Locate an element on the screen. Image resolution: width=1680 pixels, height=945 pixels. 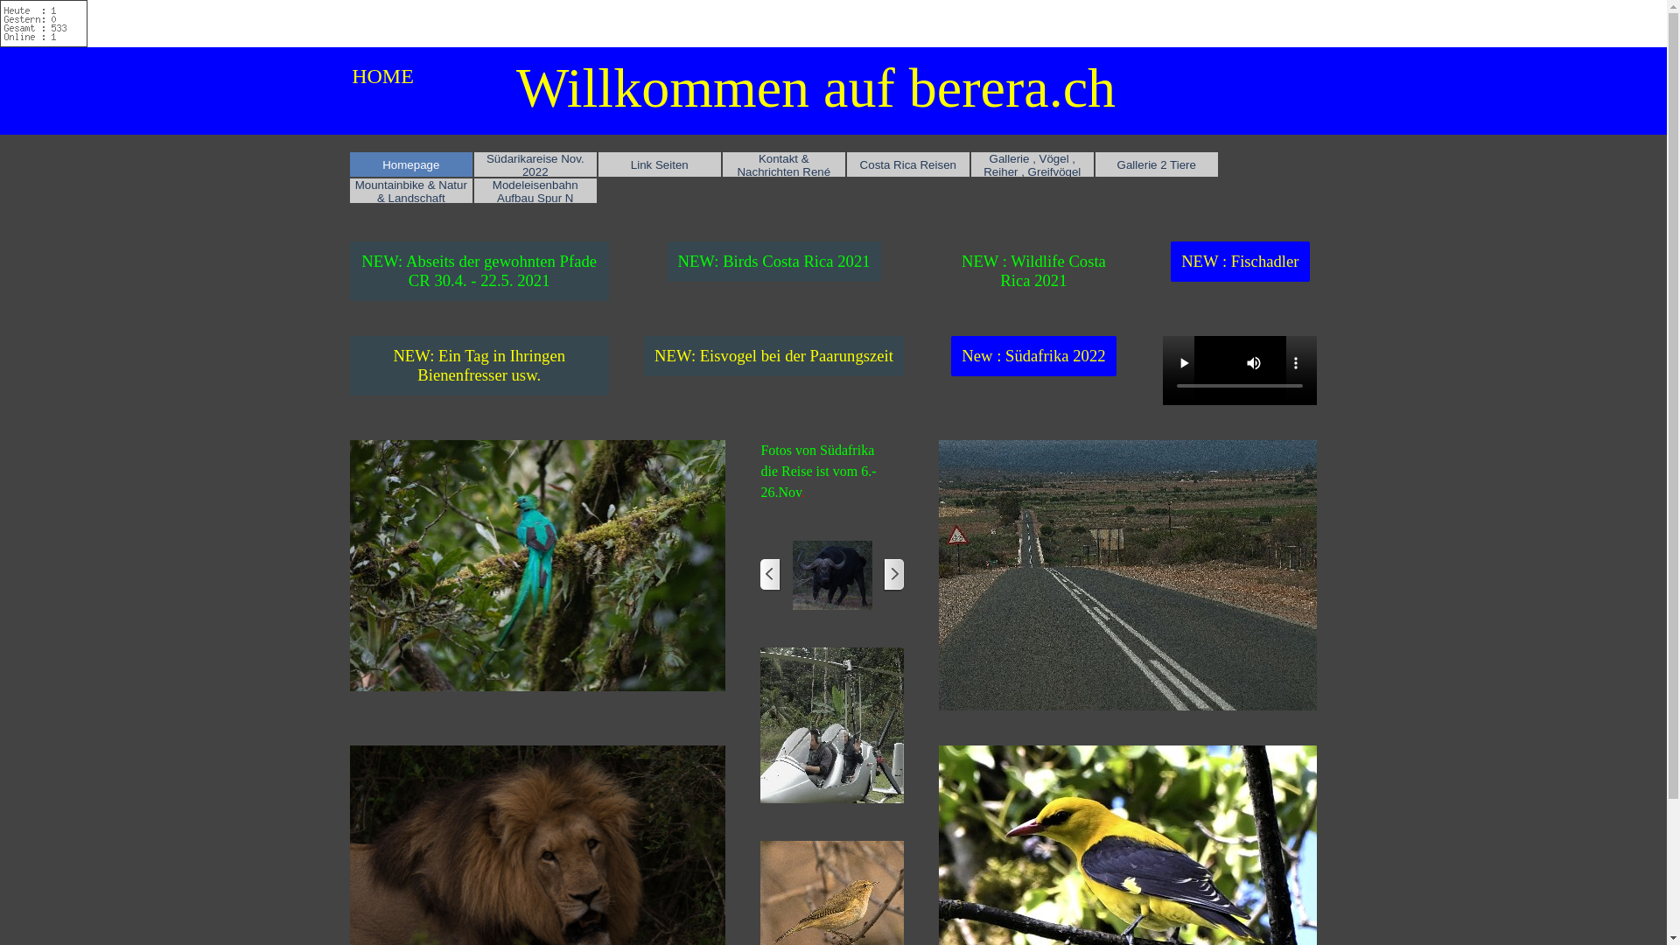
die Reise ist vom 6.- 26.Nov is located at coordinates (818, 481).